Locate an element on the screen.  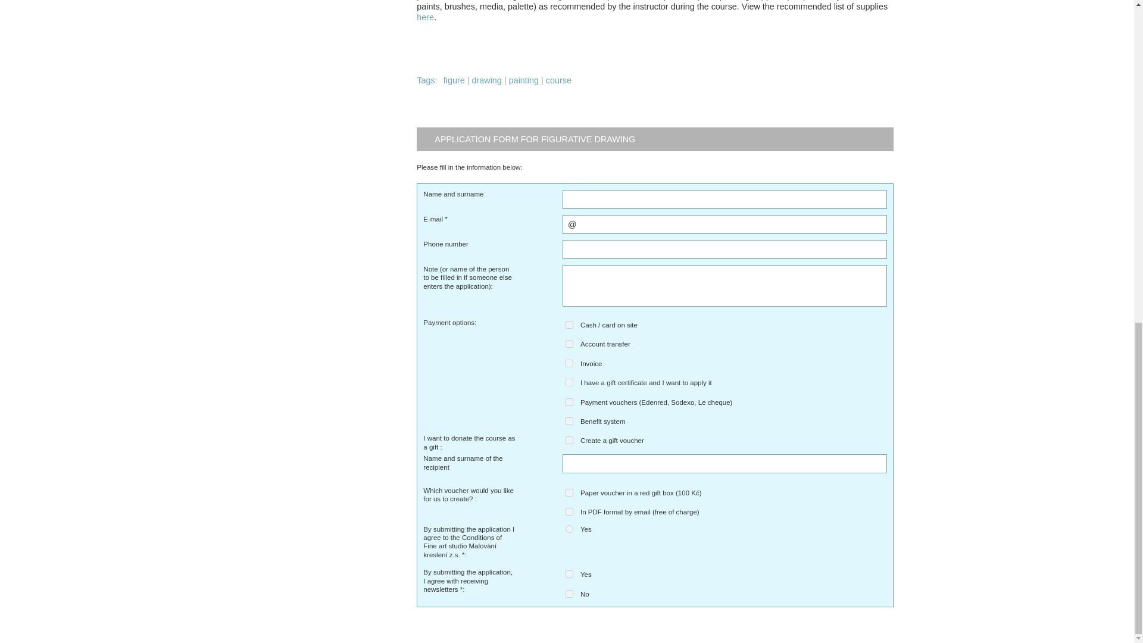
Yes is located at coordinates (569, 529).